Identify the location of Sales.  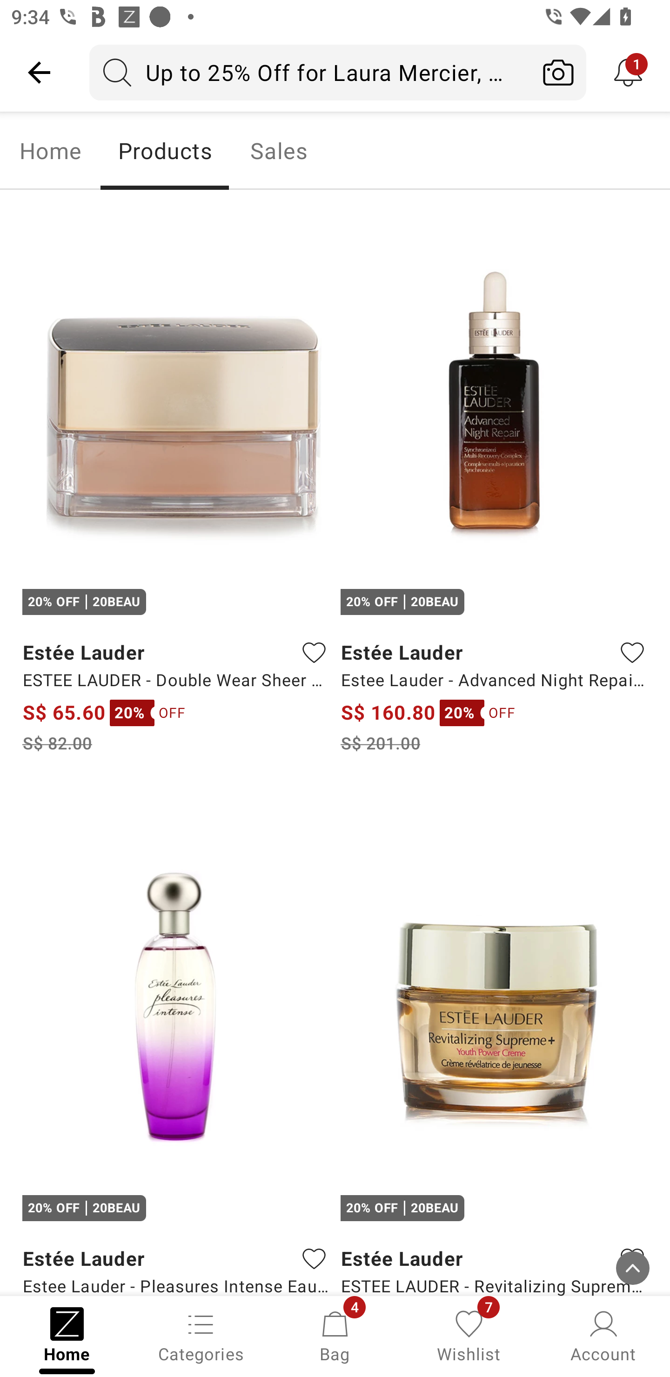
(279, 151).